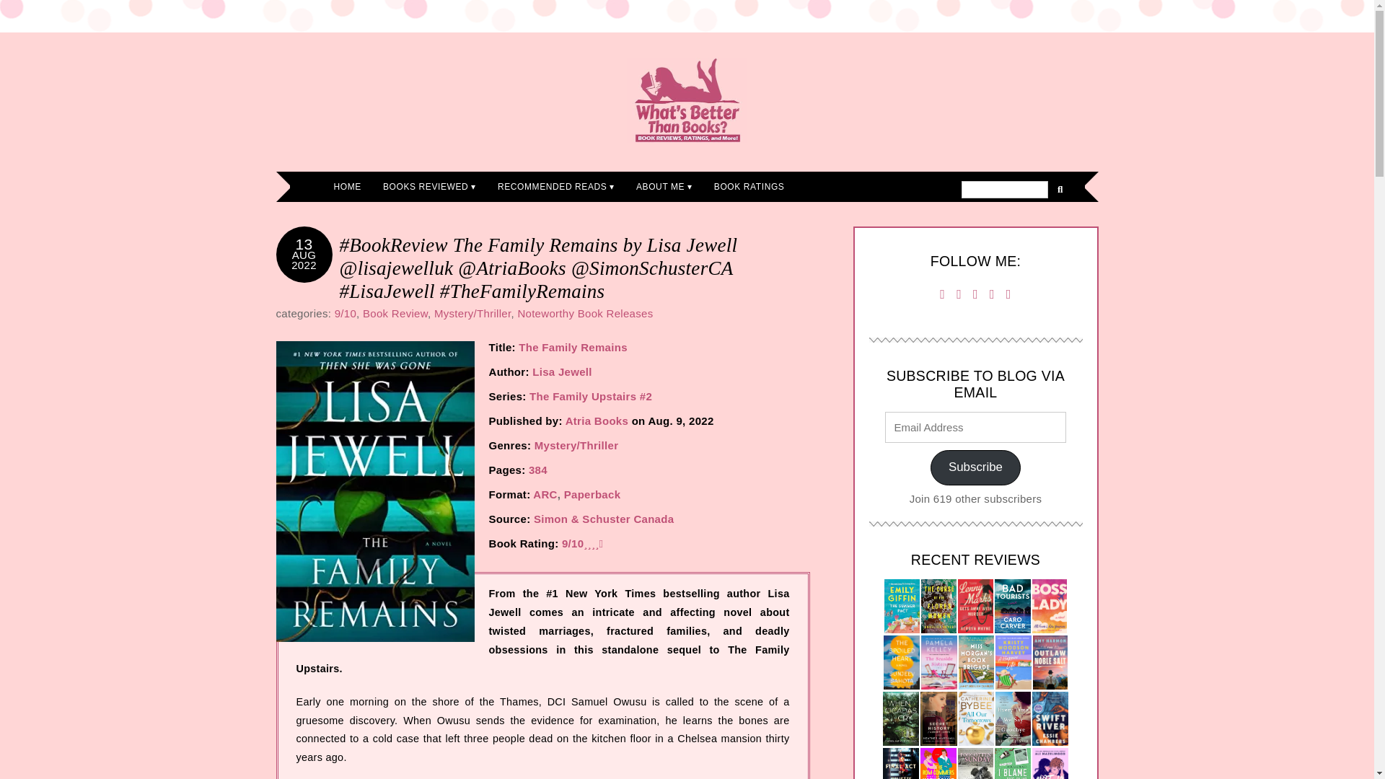  I want to click on Paperback, so click(592, 495).